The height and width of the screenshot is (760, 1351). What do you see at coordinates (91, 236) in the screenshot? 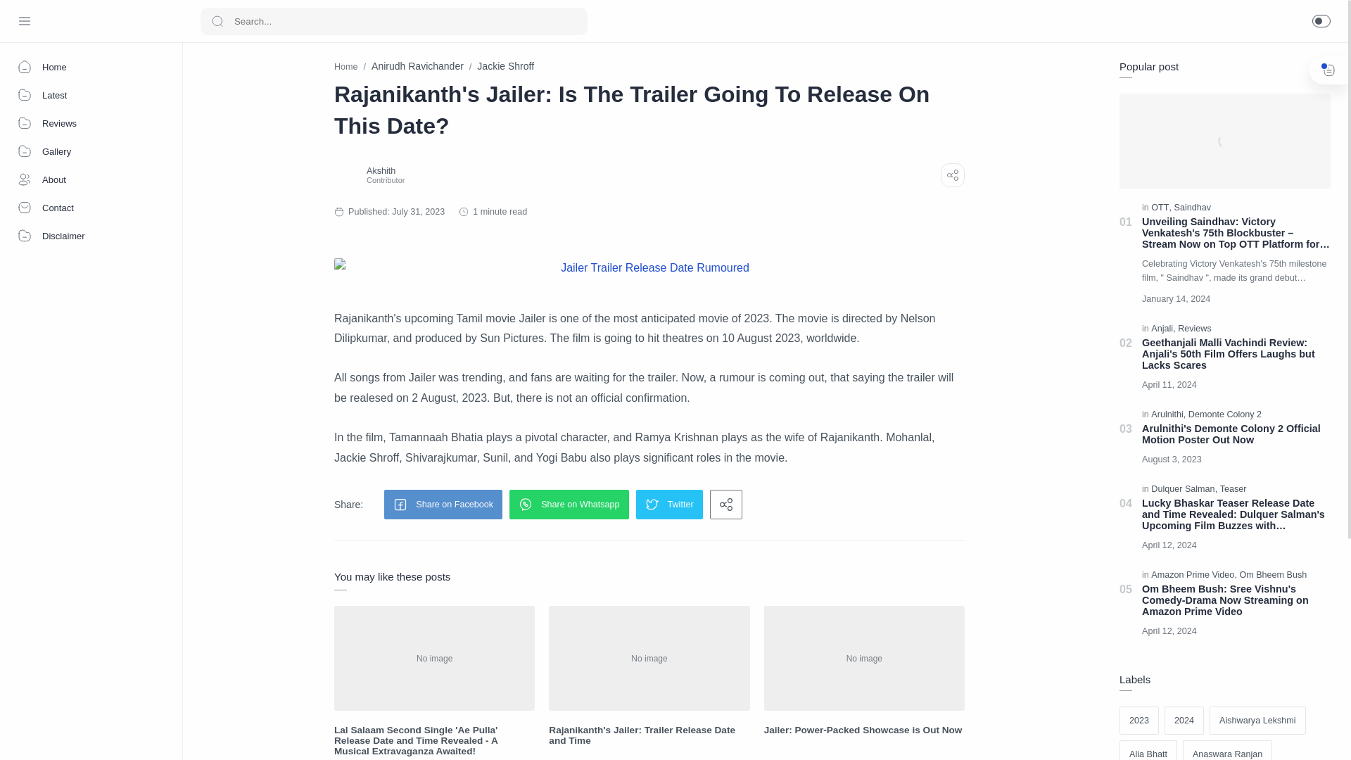
I see `Disclaimer` at bounding box center [91, 236].